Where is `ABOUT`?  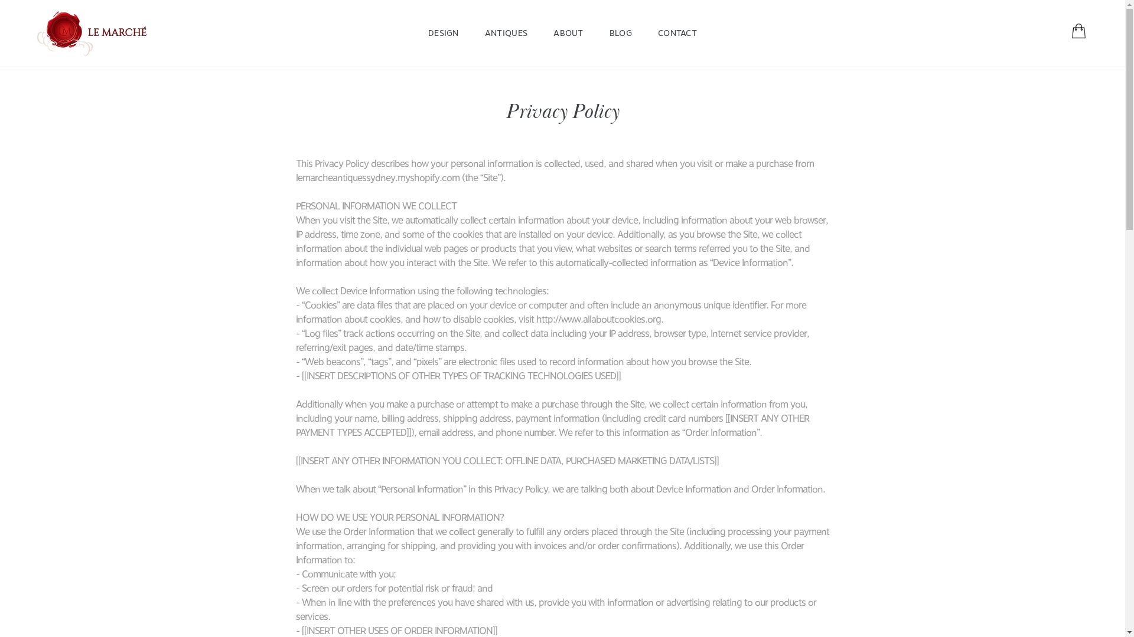 ABOUT is located at coordinates (568, 33).